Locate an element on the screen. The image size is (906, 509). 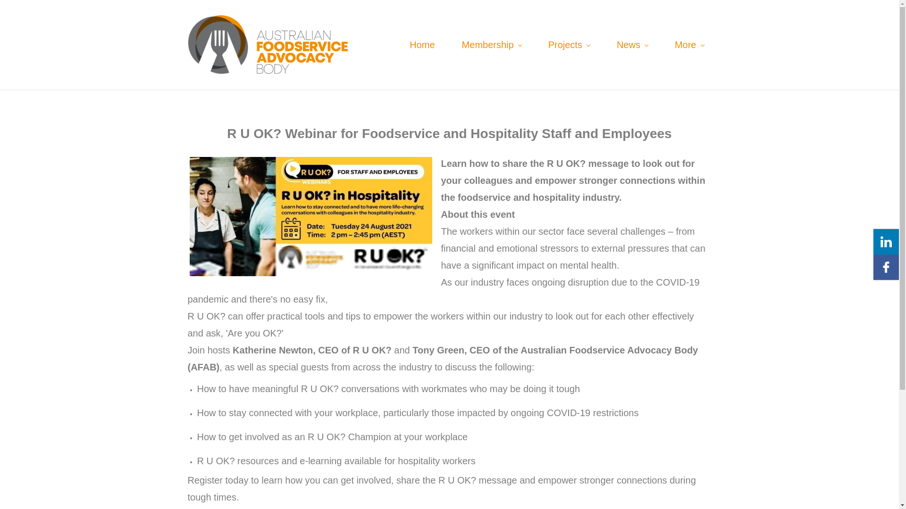
Projects is located at coordinates (569, 44).